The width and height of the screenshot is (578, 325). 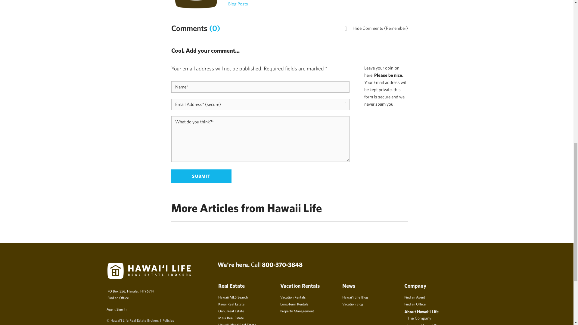 What do you see at coordinates (201, 176) in the screenshot?
I see `Submit` at bounding box center [201, 176].